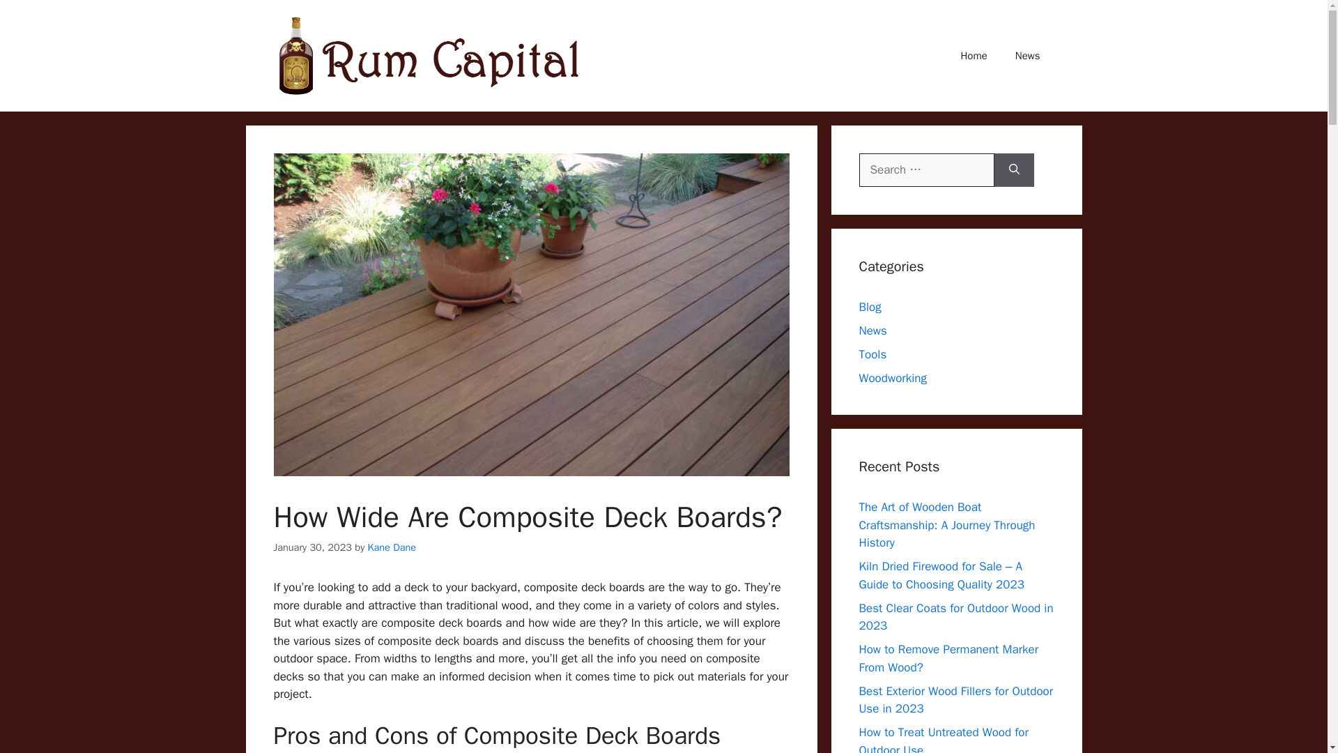 The image size is (1338, 753). Describe the element at coordinates (872, 354) in the screenshot. I see `Tools` at that location.